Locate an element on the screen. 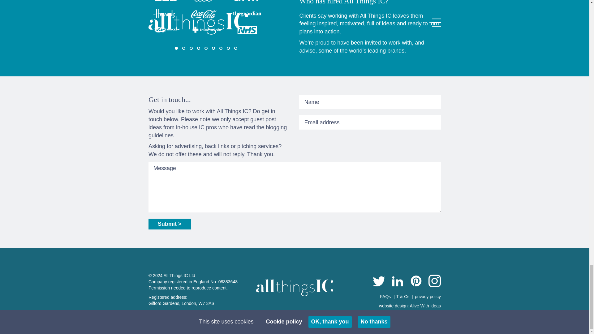 Image resolution: width=594 pixels, height=334 pixels. All Things IC on Twitter is located at coordinates (379, 282).